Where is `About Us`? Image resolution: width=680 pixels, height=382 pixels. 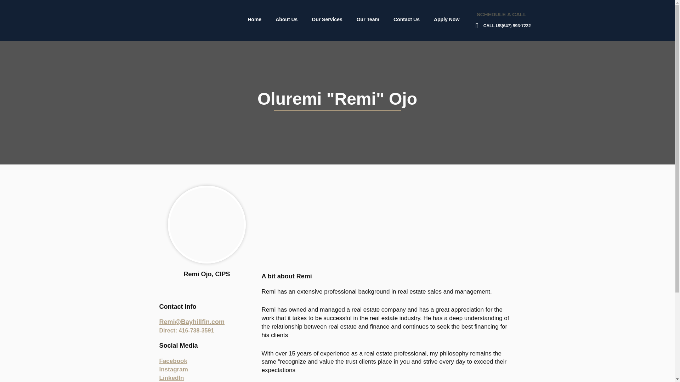
About Us is located at coordinates (287, 19).